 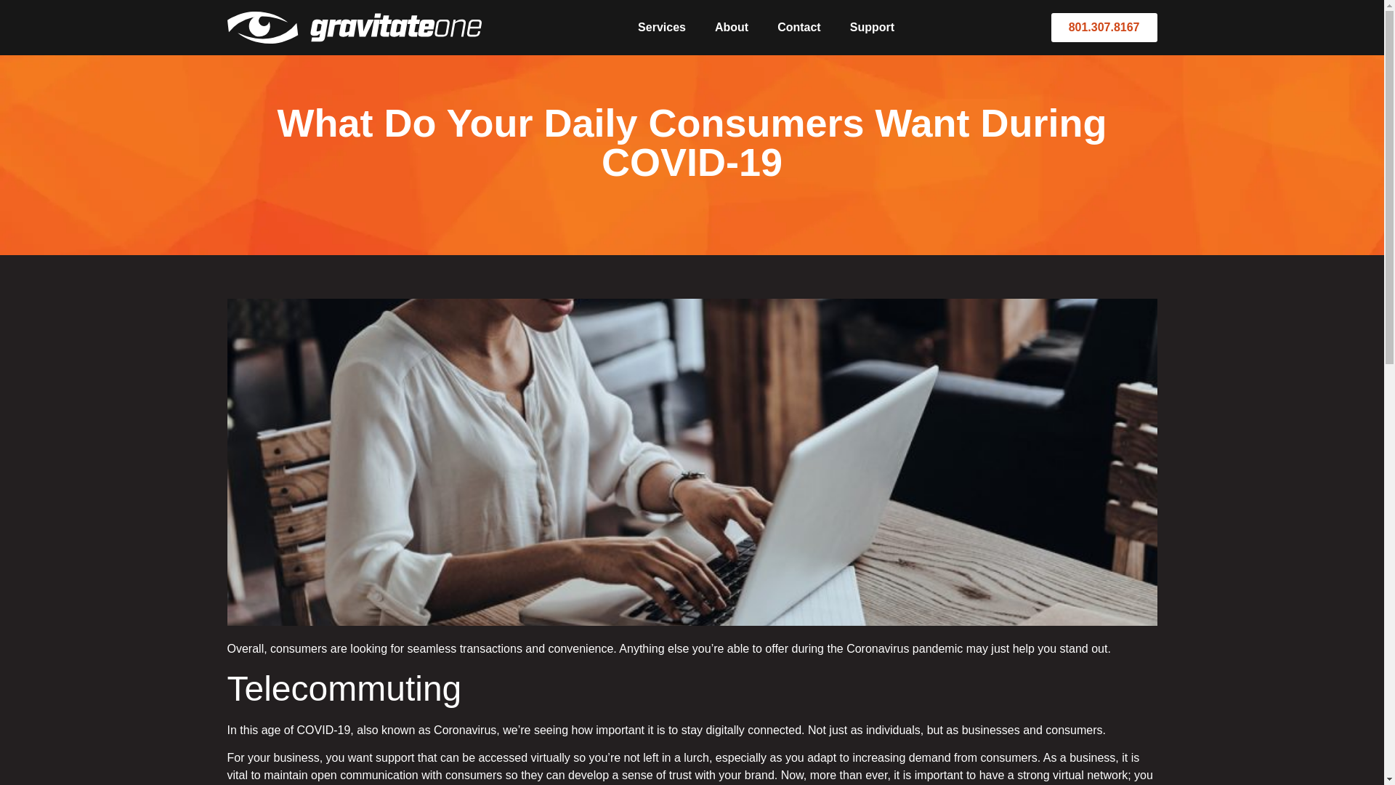 I want to click on Contact, so click(x=799, y=28).